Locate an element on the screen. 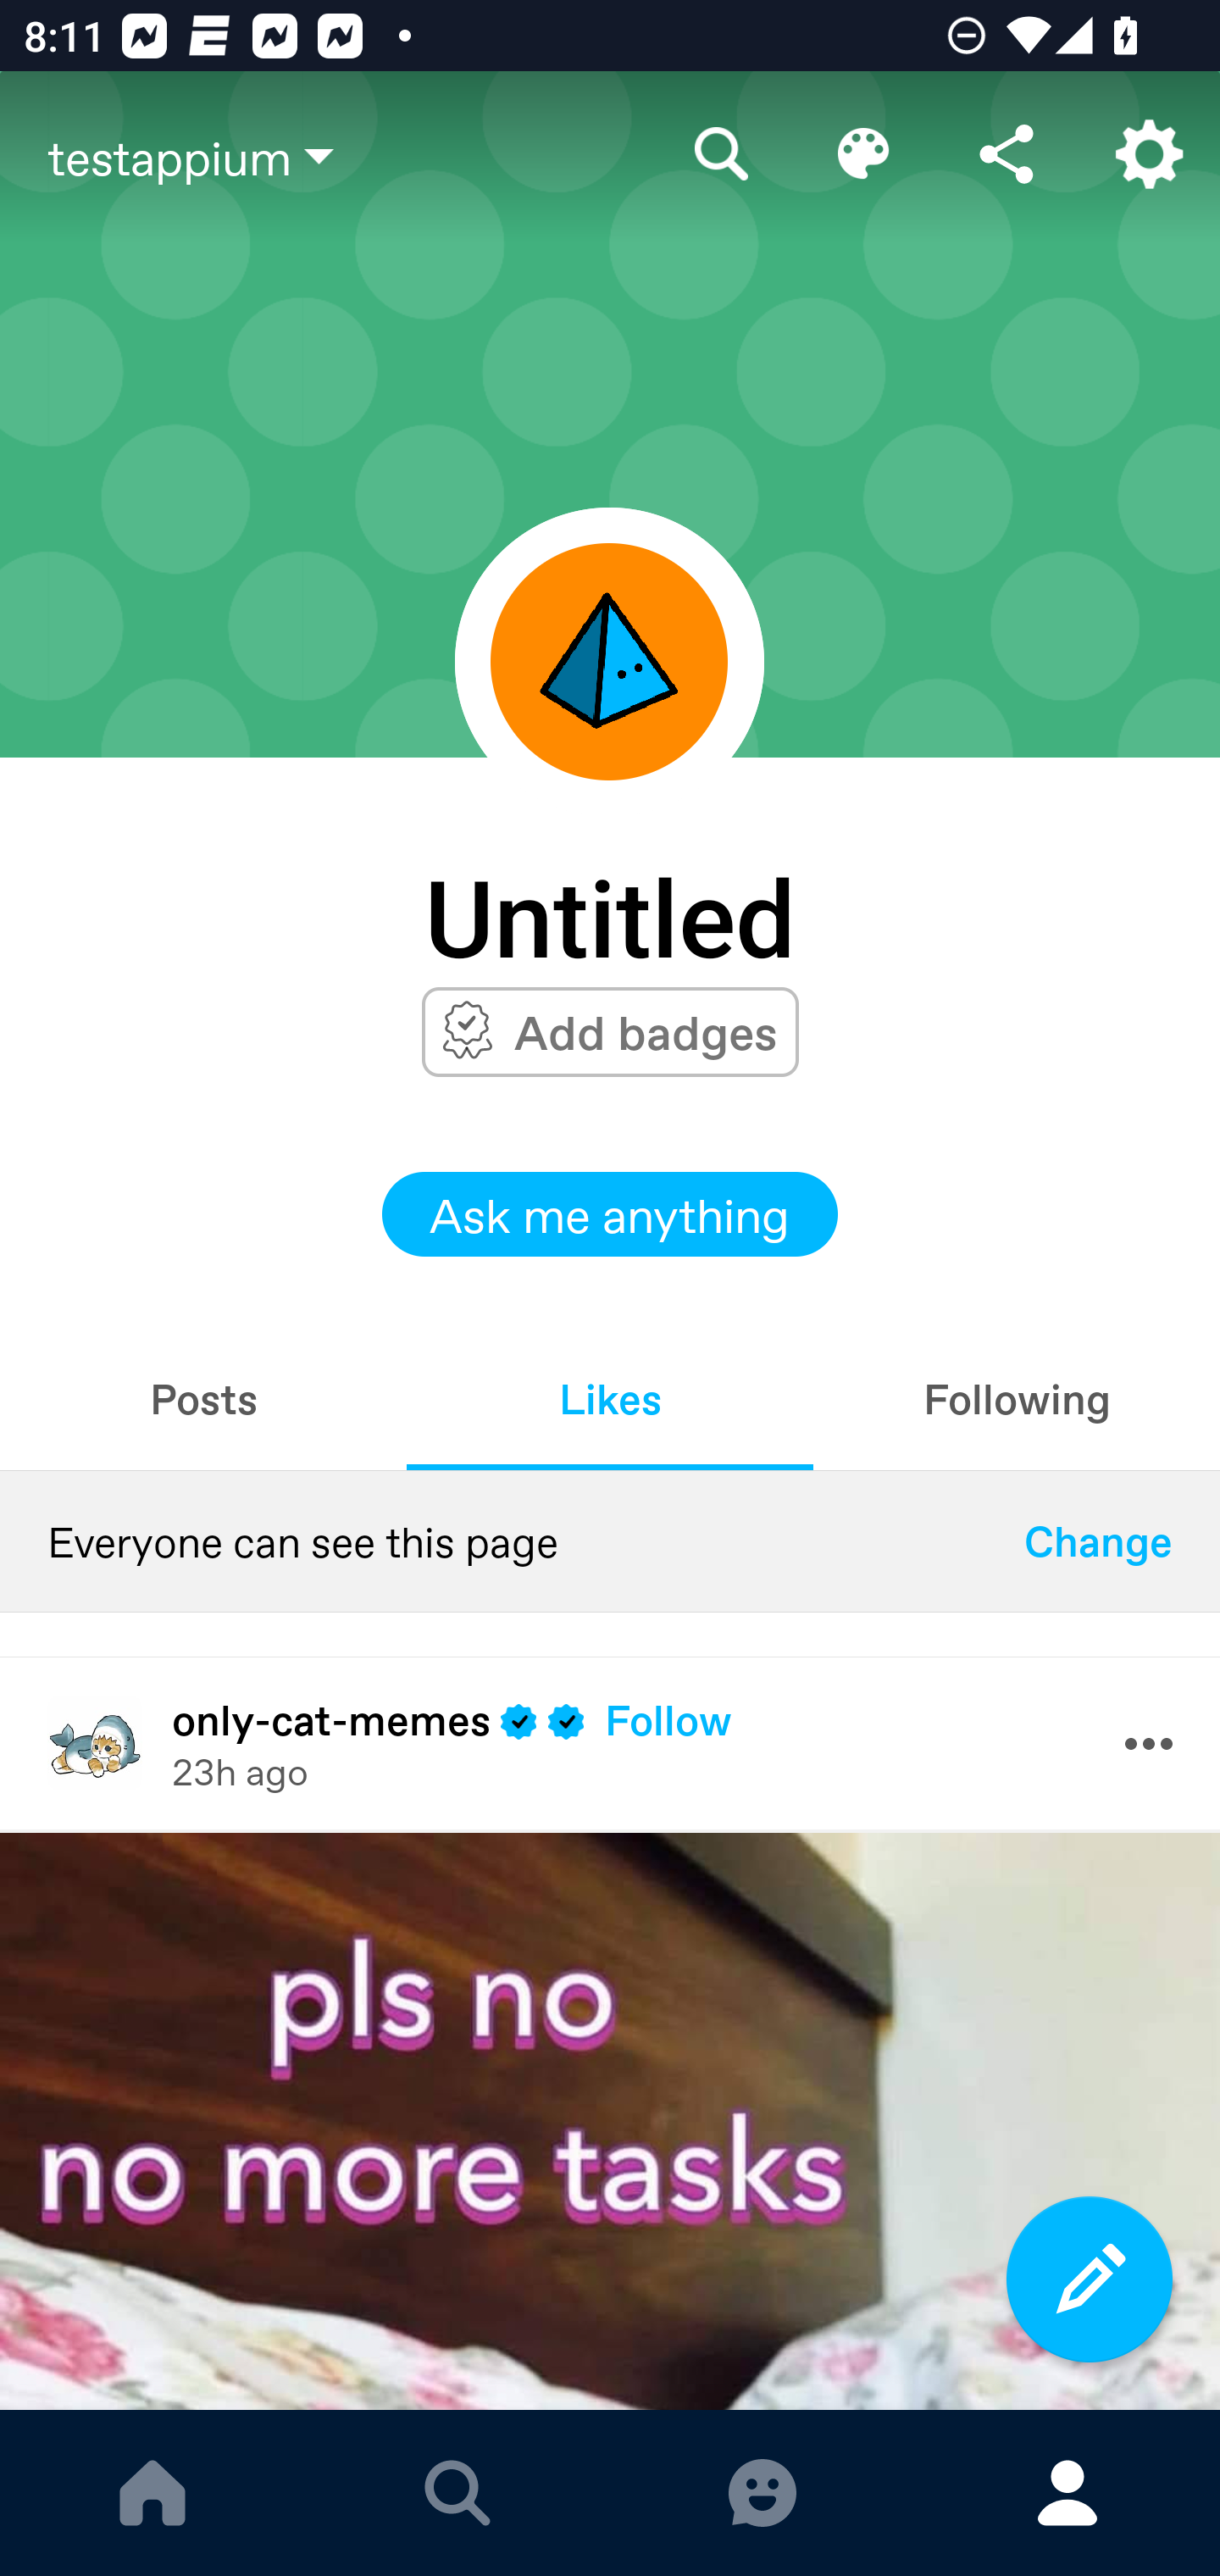 This screenshot has height=2576, width=1220. EXPLORE is located at coordinates (457, 2493).